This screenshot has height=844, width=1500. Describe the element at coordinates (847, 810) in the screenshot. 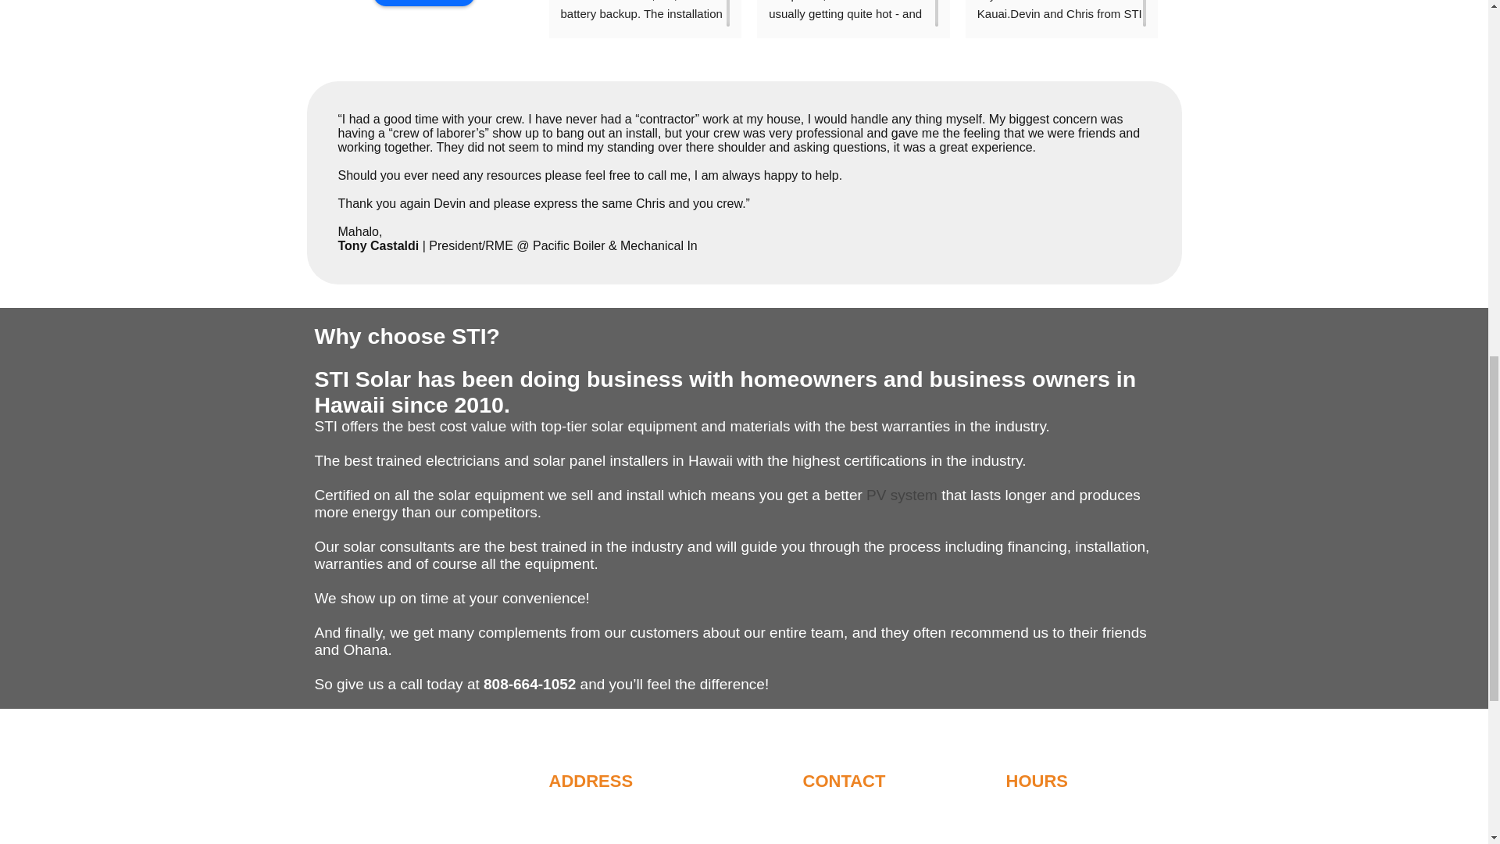

I see `P: 808-664-1052` at that location.